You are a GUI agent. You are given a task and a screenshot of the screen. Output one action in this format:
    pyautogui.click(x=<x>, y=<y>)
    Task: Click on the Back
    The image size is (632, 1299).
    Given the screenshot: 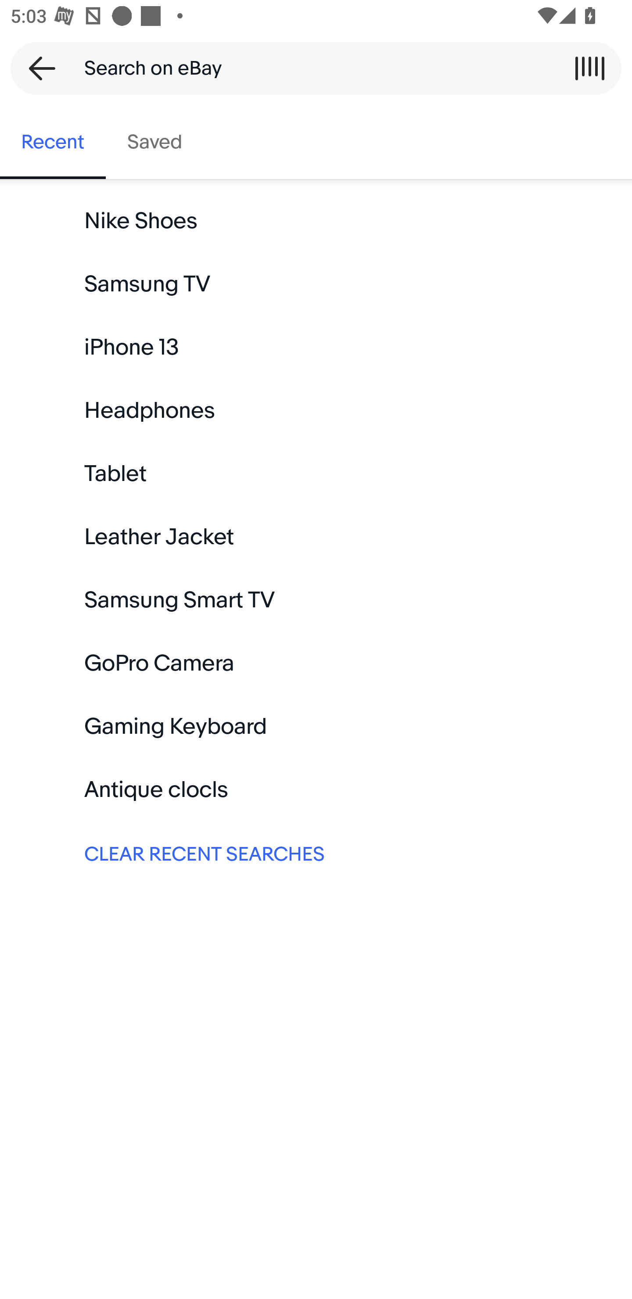 What is the action you would take?
    pyautogui.click(x=37, y=68)
    